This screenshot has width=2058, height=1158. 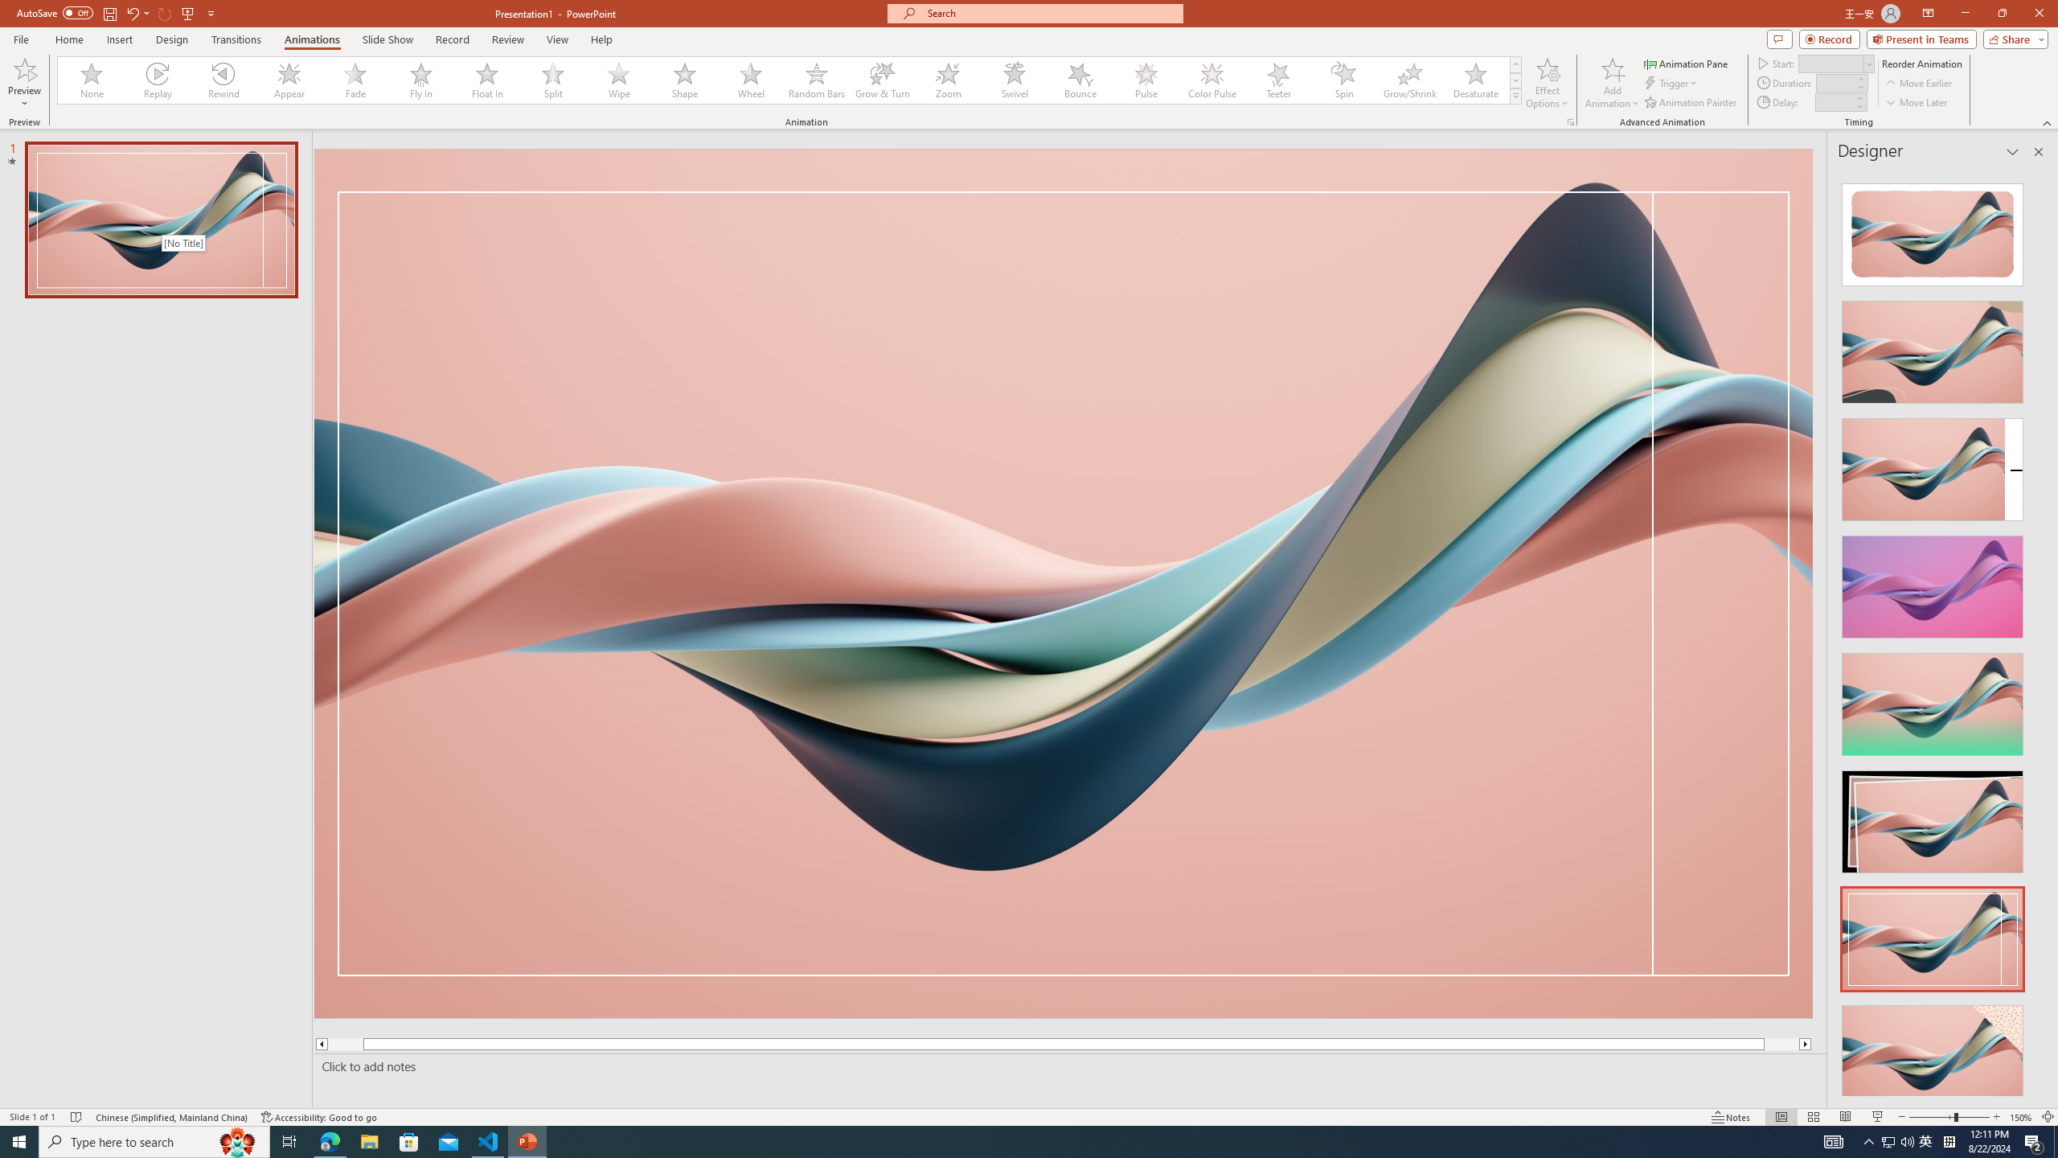 What do you see at coordinates (883, 80) in the screenshot?
I see `Grow & Turn` at bounding box center [883, 80].